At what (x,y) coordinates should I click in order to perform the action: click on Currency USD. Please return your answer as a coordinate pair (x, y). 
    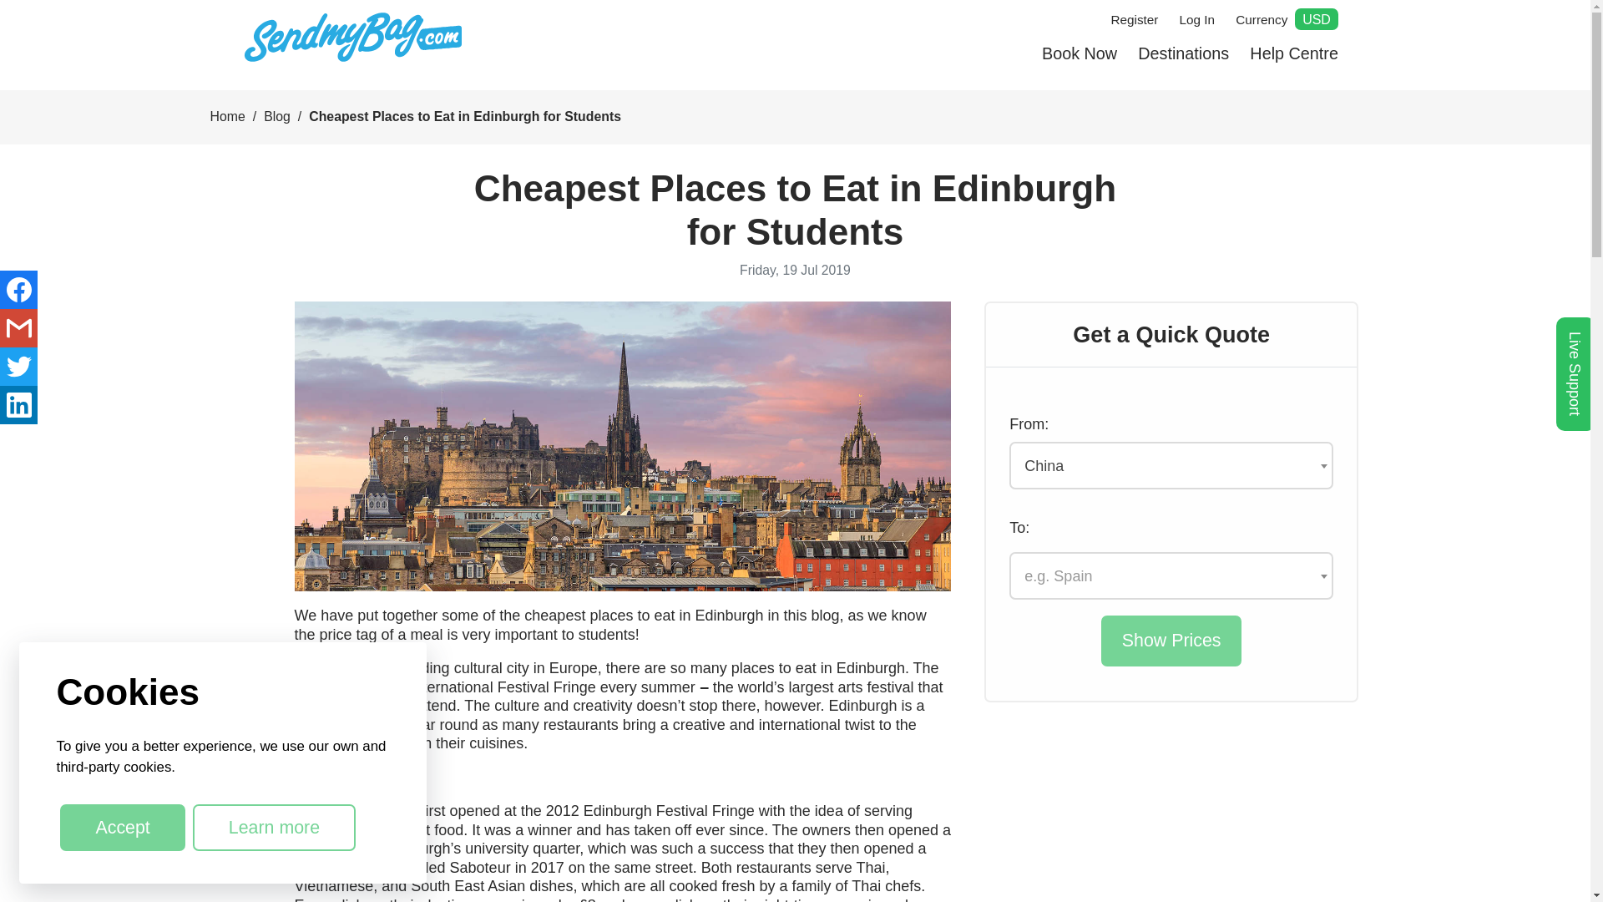
    Looking at the image, I should click on (1287, 18).